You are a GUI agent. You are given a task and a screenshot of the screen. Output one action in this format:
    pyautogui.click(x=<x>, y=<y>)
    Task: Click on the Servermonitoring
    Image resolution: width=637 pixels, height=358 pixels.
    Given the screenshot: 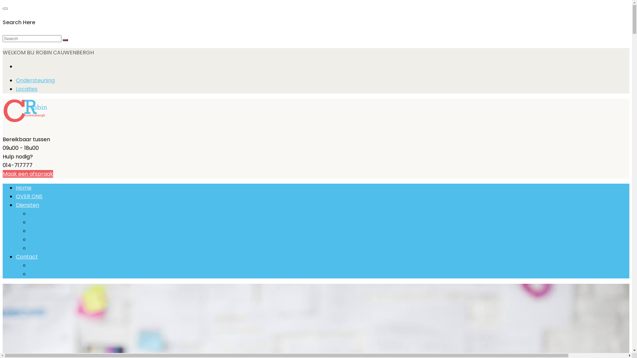 What is the action you would take?
    pyautogui.click(x=52, y=222)
    